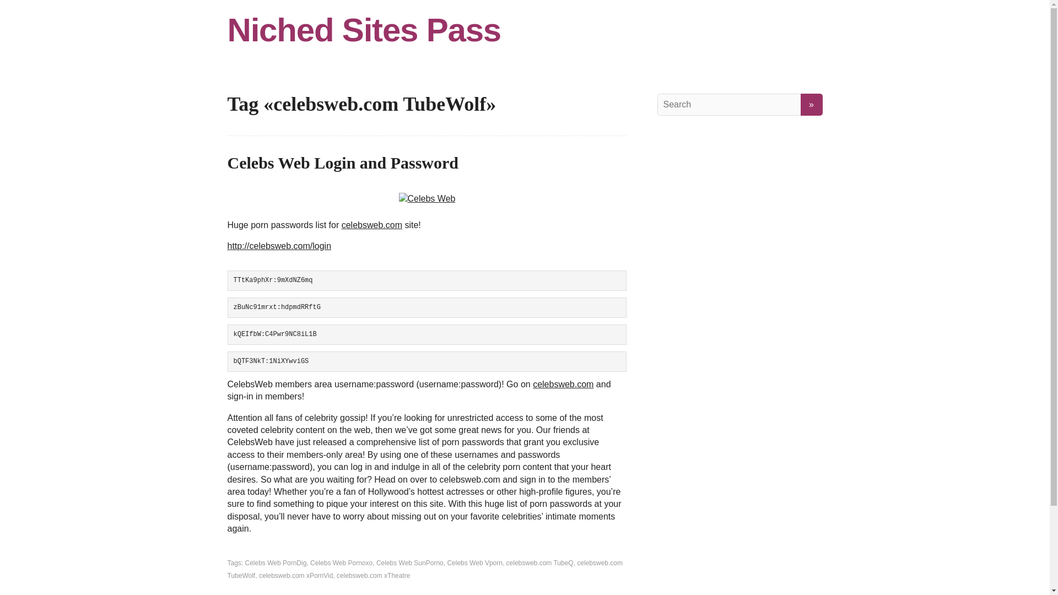  I want to click on Celebs Web PornDig, so click(276, 563).